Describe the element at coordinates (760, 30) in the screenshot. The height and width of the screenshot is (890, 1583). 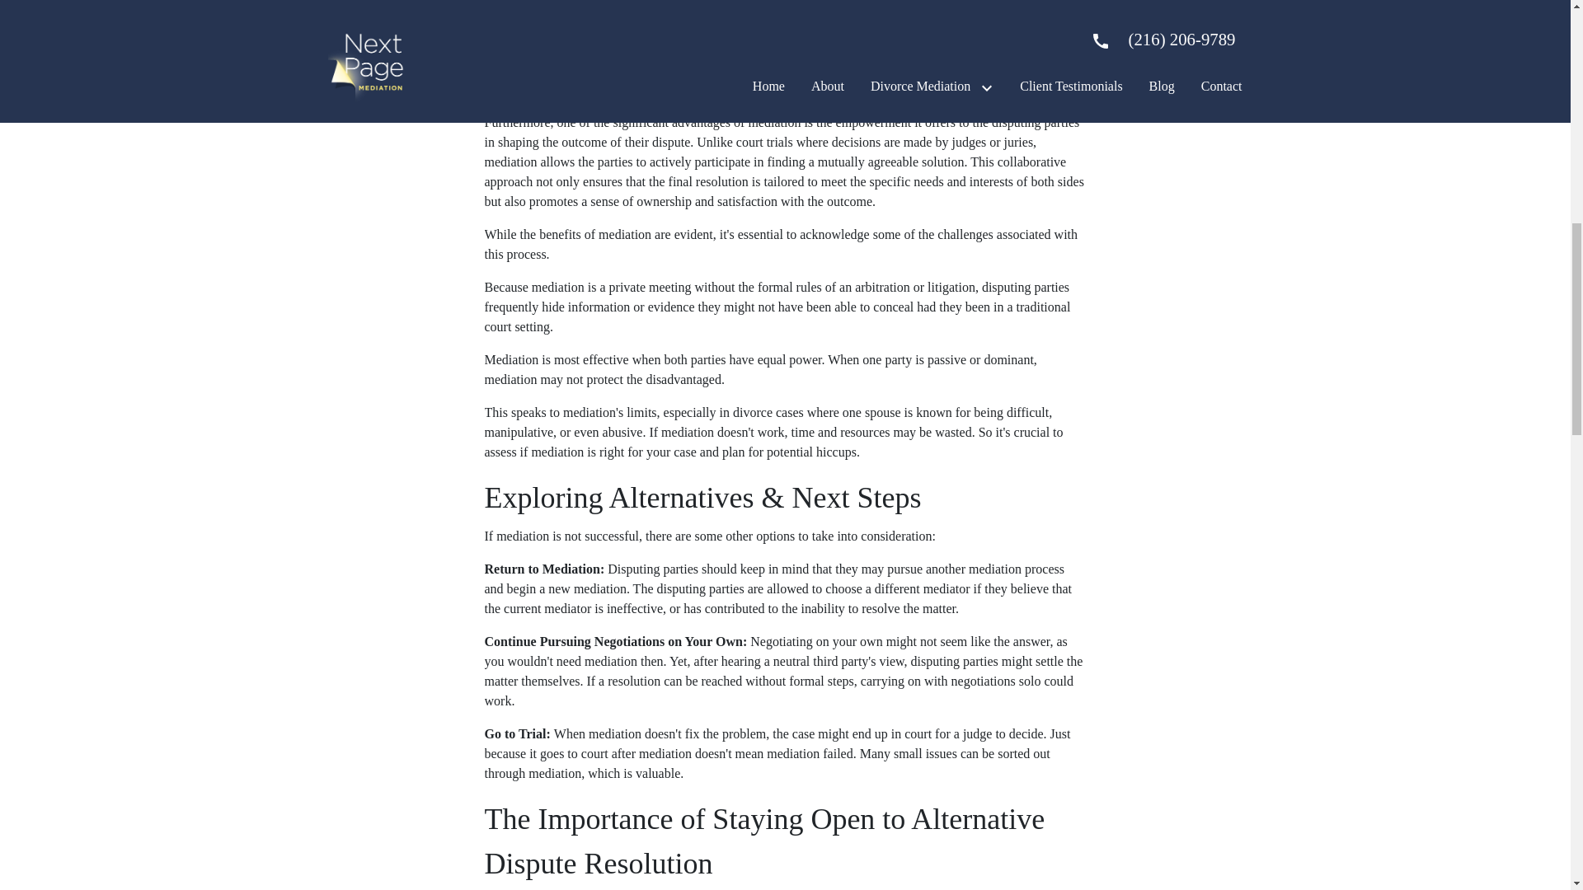
I see `numerous reasons` at that location.